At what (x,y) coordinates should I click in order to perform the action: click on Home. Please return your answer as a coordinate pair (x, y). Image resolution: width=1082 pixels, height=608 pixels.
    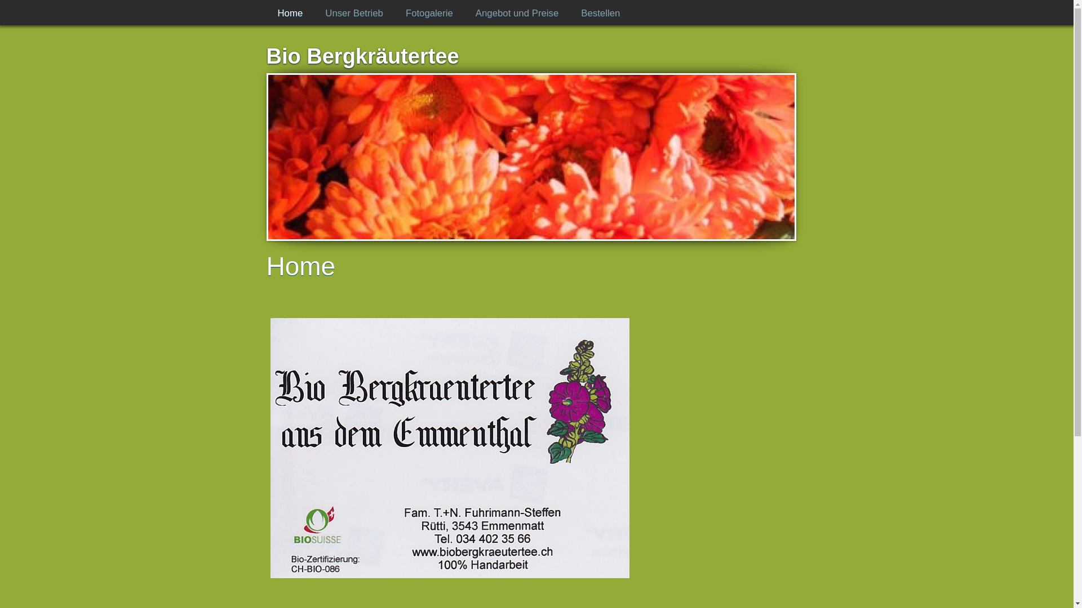
    Looking at the image, I should click on (290, 14).